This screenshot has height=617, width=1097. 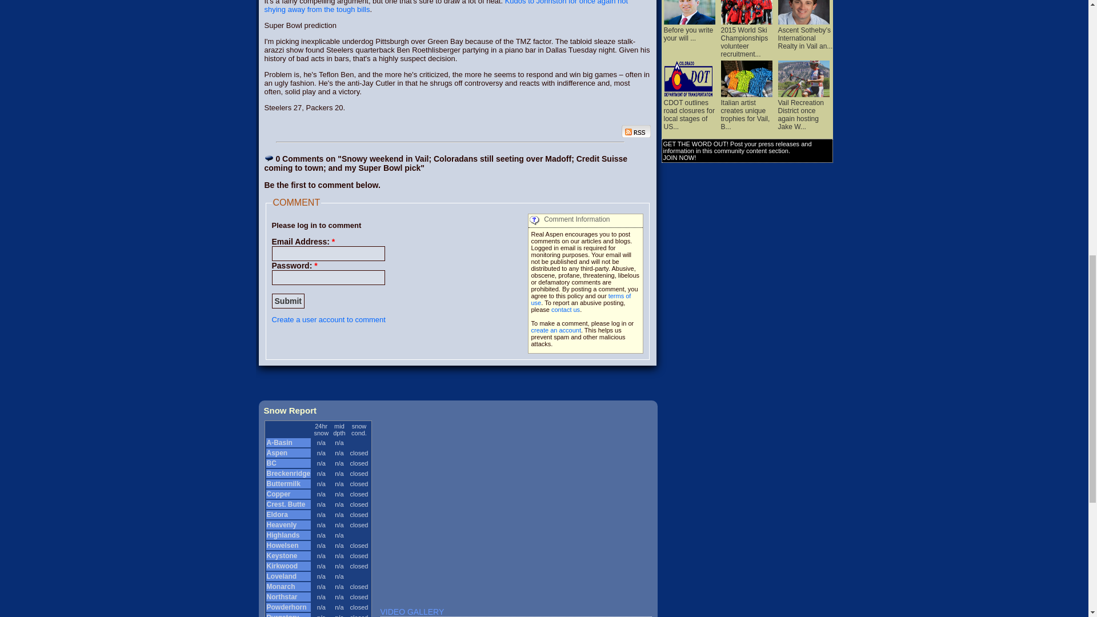 What do you see at coordinates (556, 330) in the screenshot?
I see `create account to comment` at bounding box center [556, 330].